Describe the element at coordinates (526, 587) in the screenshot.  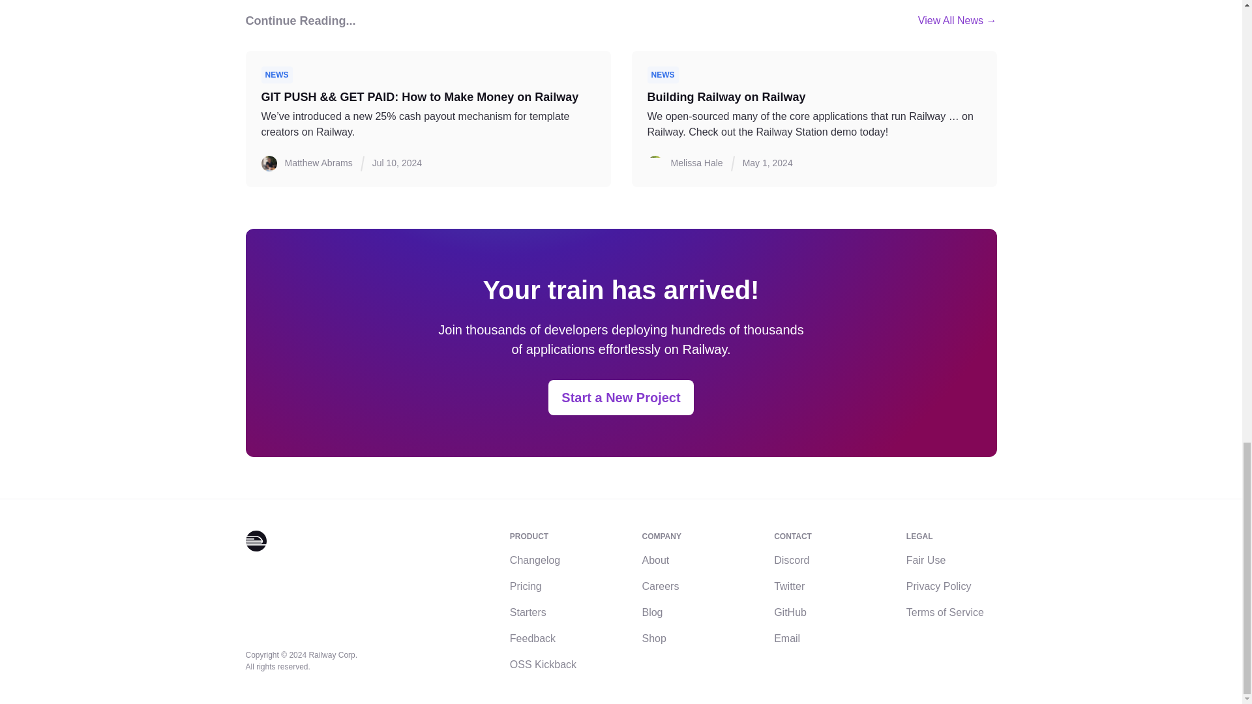
I see `Pricing` at that location.